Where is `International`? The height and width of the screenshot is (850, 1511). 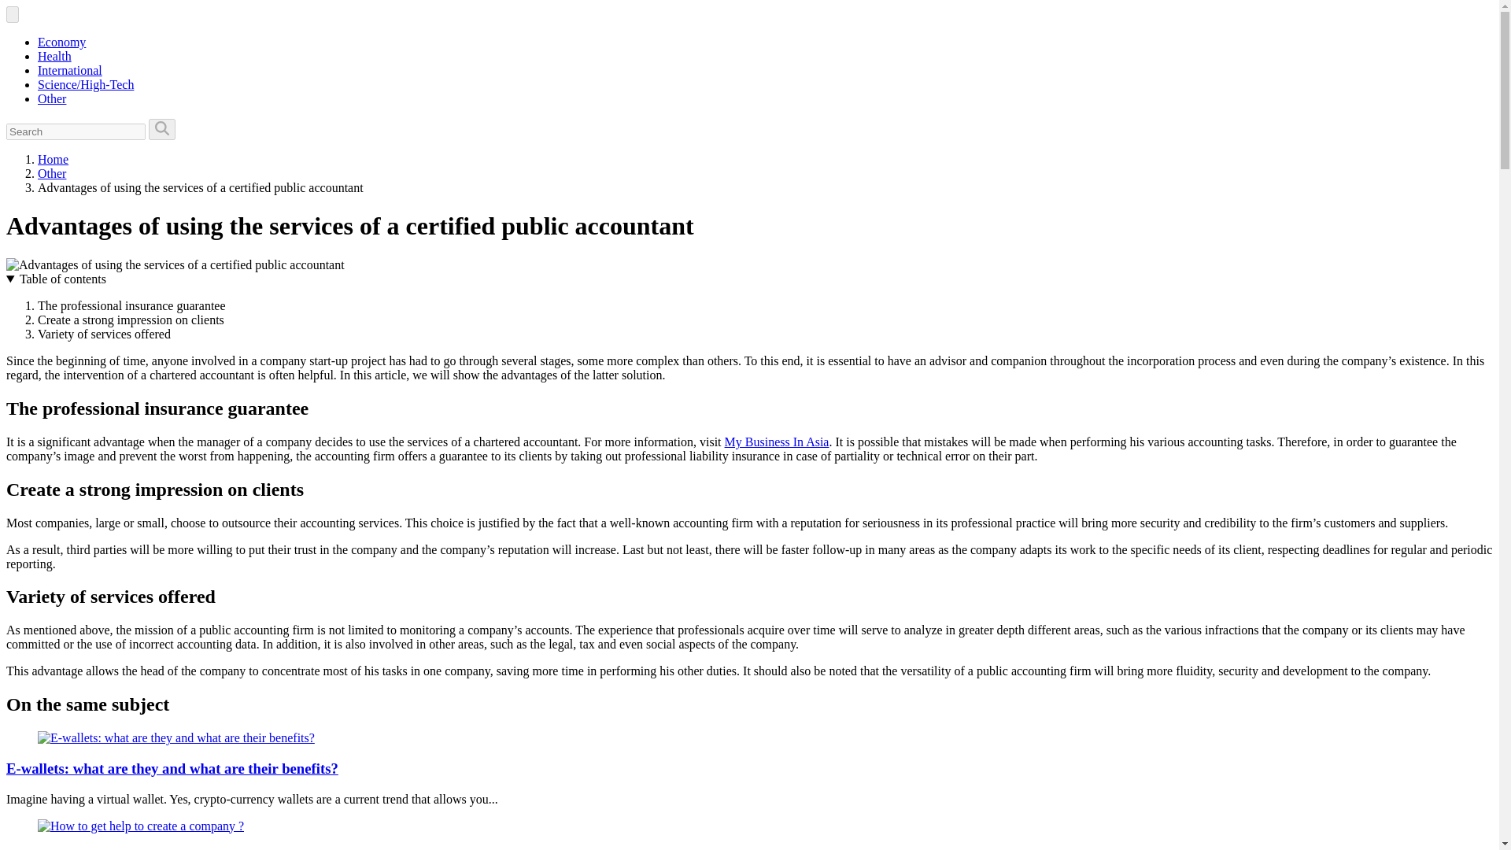
International is located at coordinates (70, 71).